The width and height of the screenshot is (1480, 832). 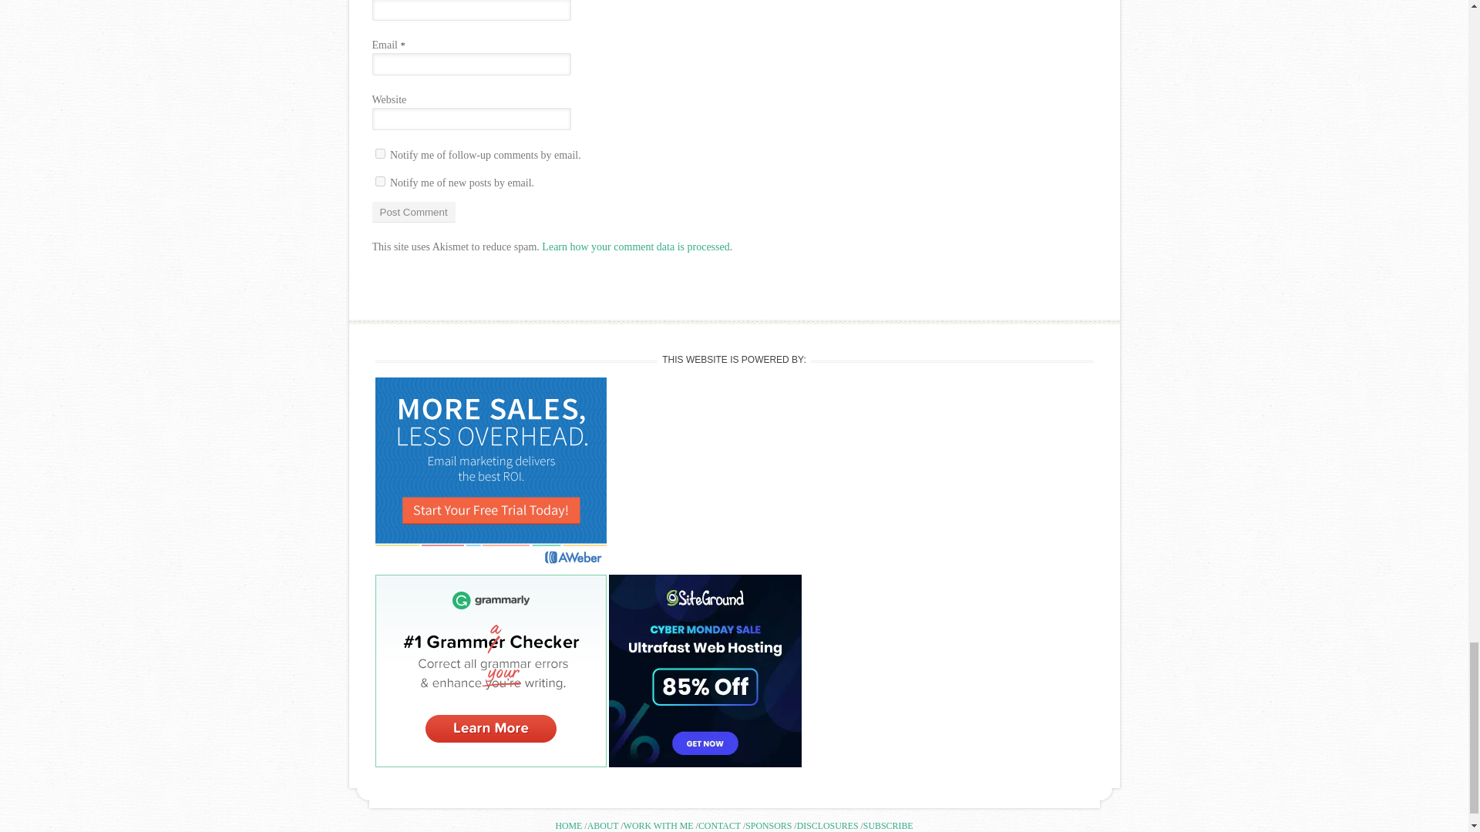 What do you see at coordinates (412, 213) in the screenshot?
I see `Post Comment` at bounding box center [412, 213].